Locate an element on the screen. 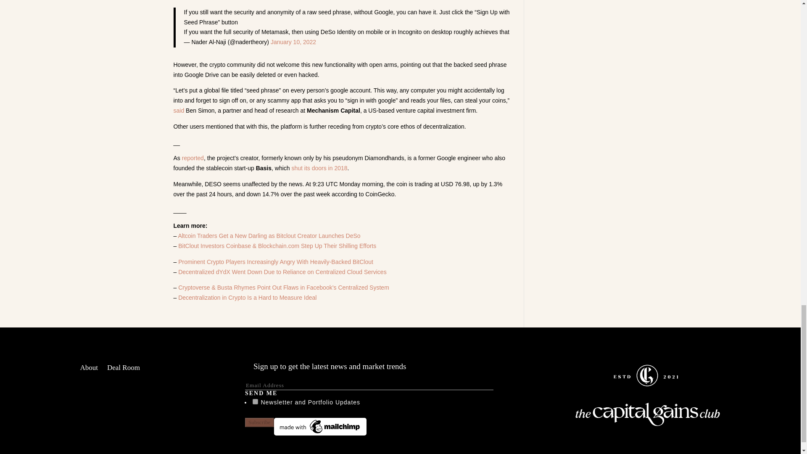 Image resolution: width=807 pixels, height=454 pixels. Subscribe is located at coordinates (260, 422).